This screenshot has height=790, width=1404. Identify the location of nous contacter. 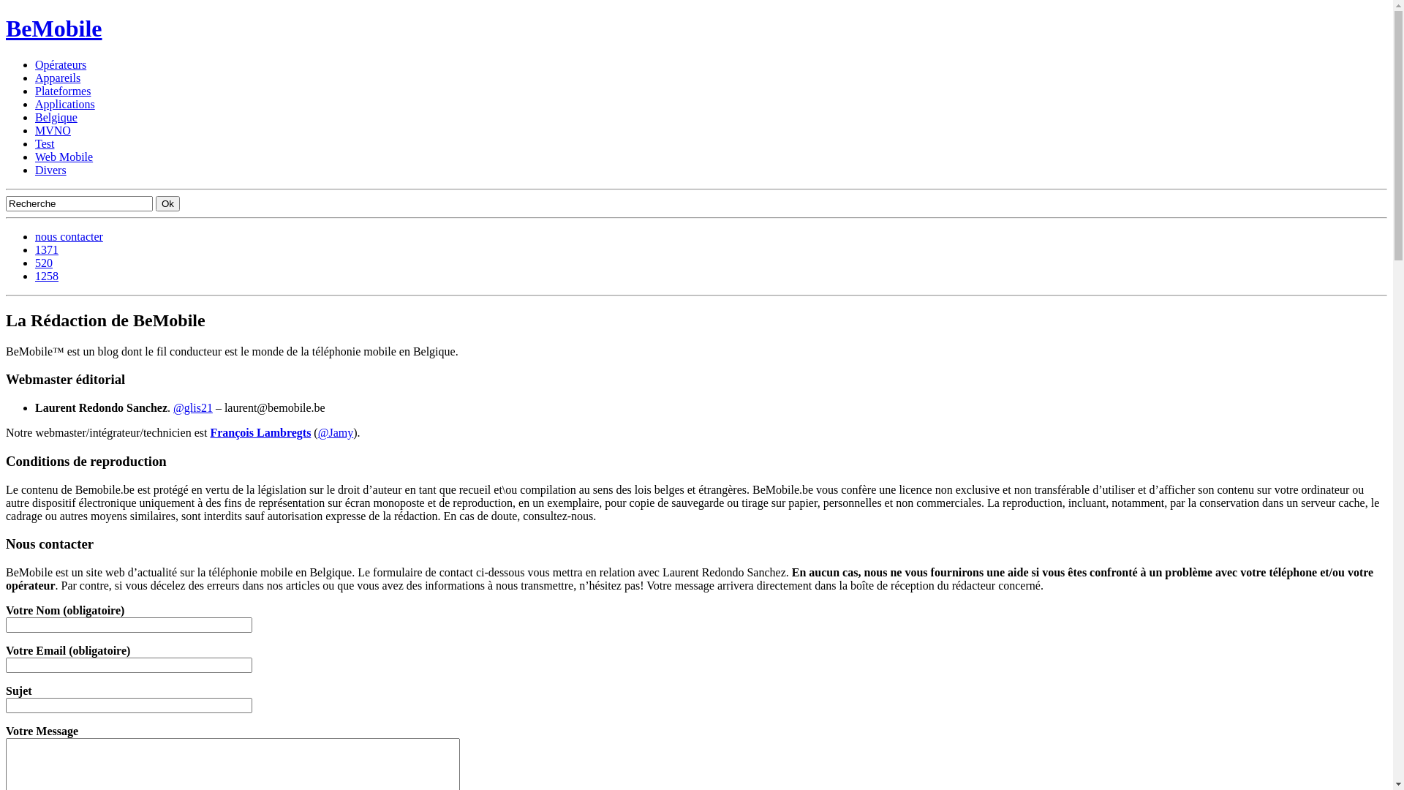
(69, 237).